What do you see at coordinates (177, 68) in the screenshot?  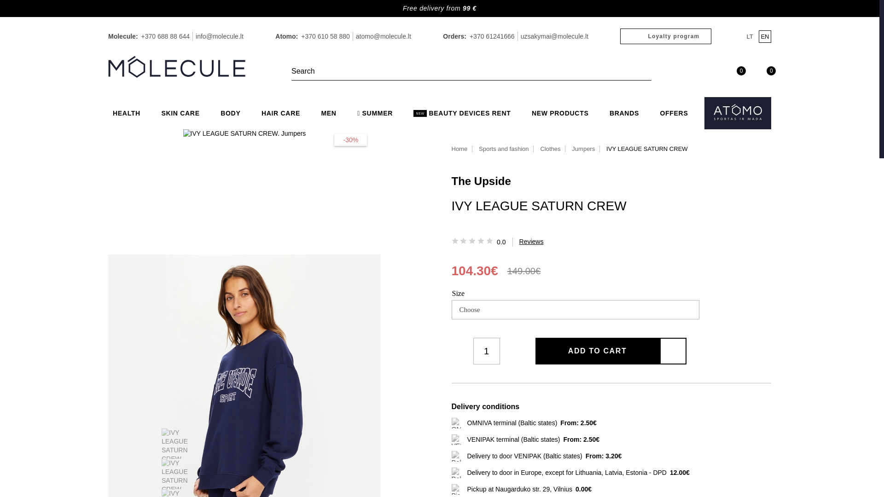 I see `Molecule` at bounding box center [177, 68].